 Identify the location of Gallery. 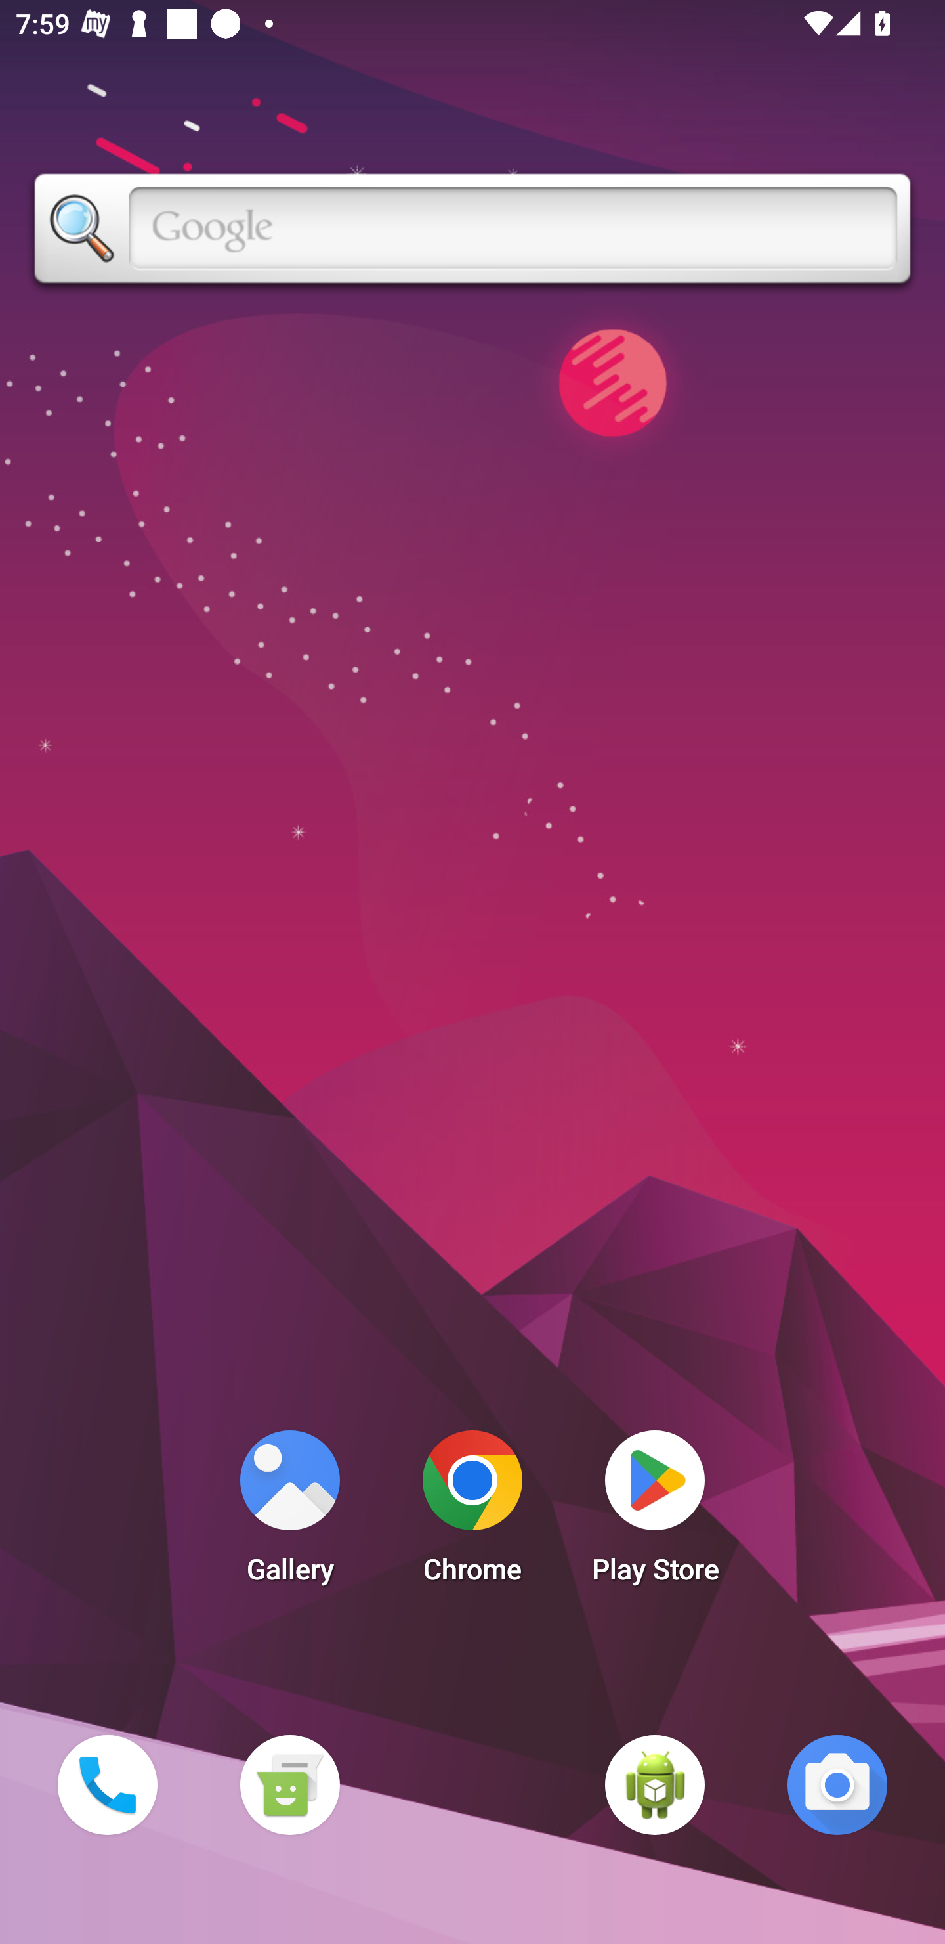
(289, 1513).